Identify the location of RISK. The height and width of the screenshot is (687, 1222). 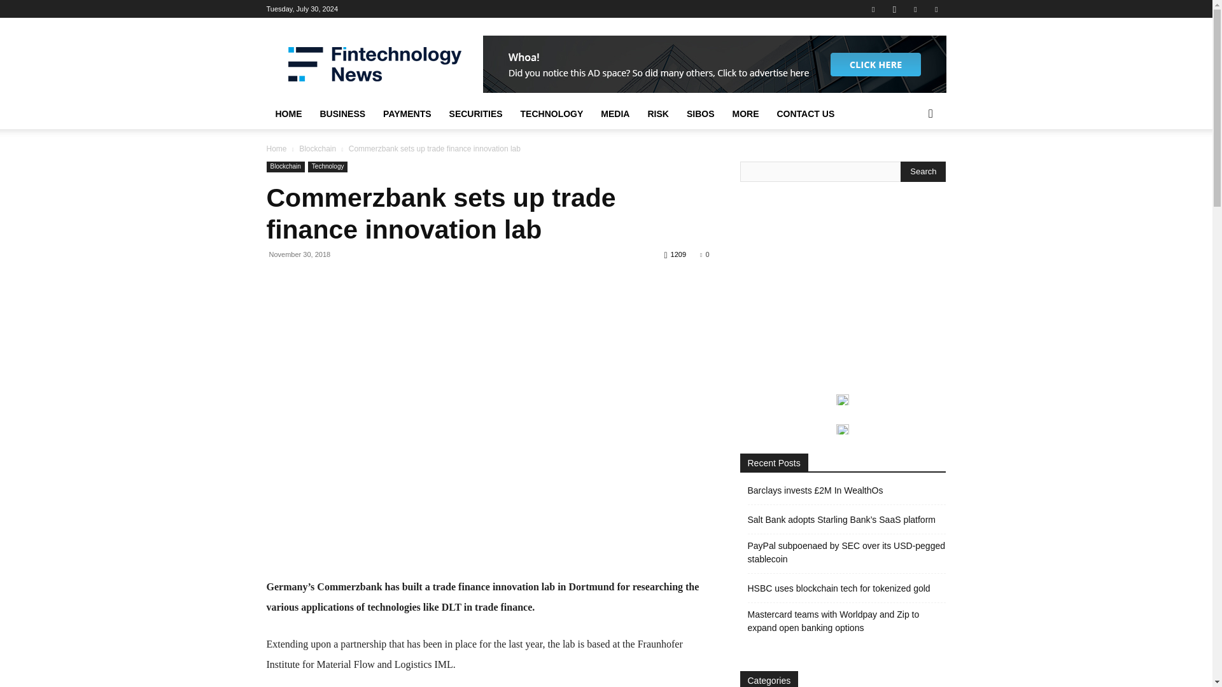
(657, 114).